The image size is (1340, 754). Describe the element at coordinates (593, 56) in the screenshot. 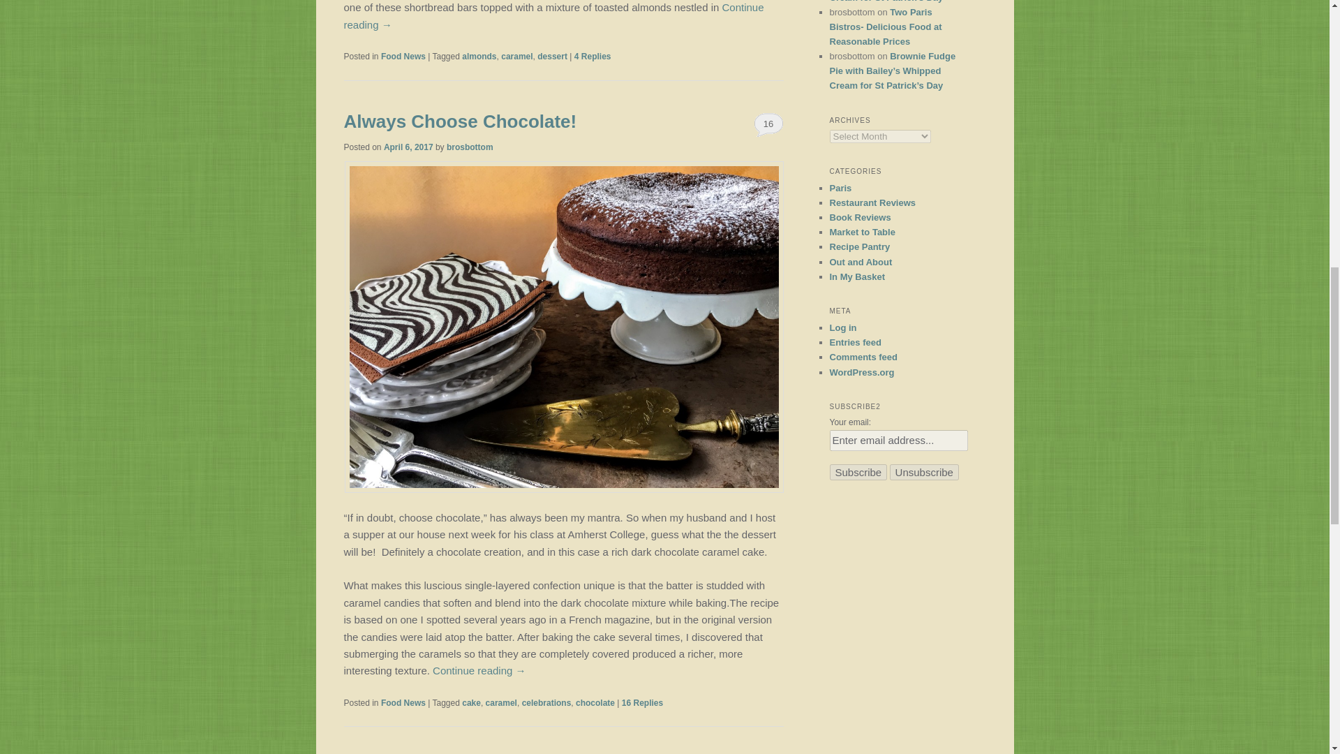

I see `4 Replies` at that location.